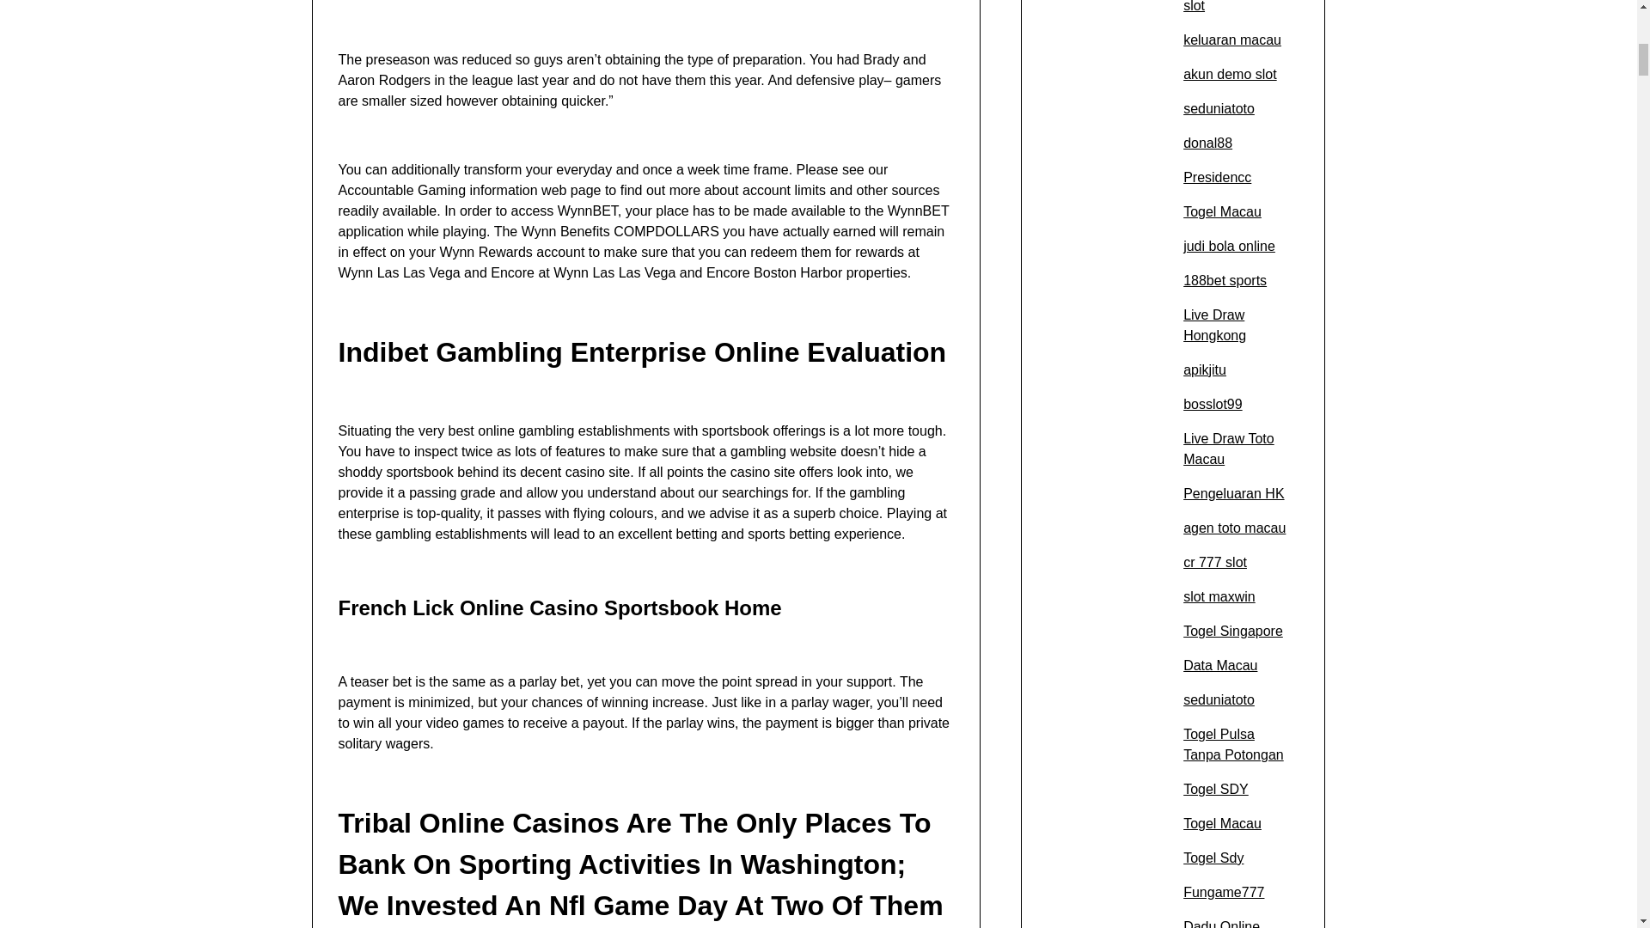  I want to click on Togel Macau, so click(1222, 211).